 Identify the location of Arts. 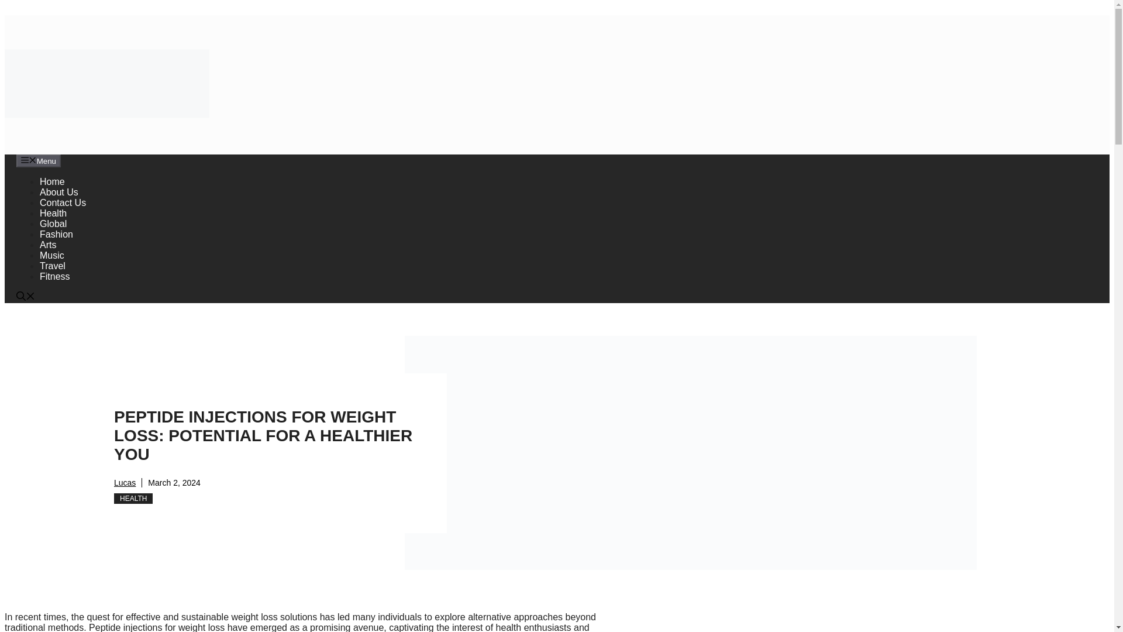
(48, 245).